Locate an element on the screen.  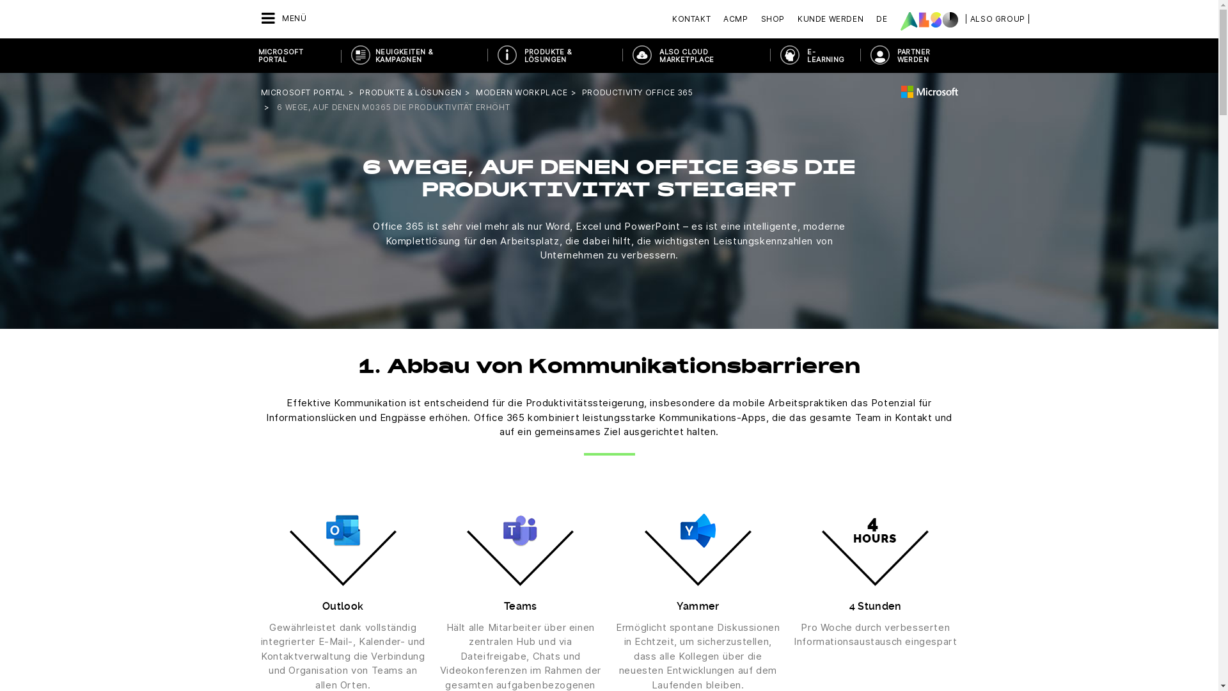
NEUIGKEITEN & KAMPAGNEN is located at coordinates (414, 56).